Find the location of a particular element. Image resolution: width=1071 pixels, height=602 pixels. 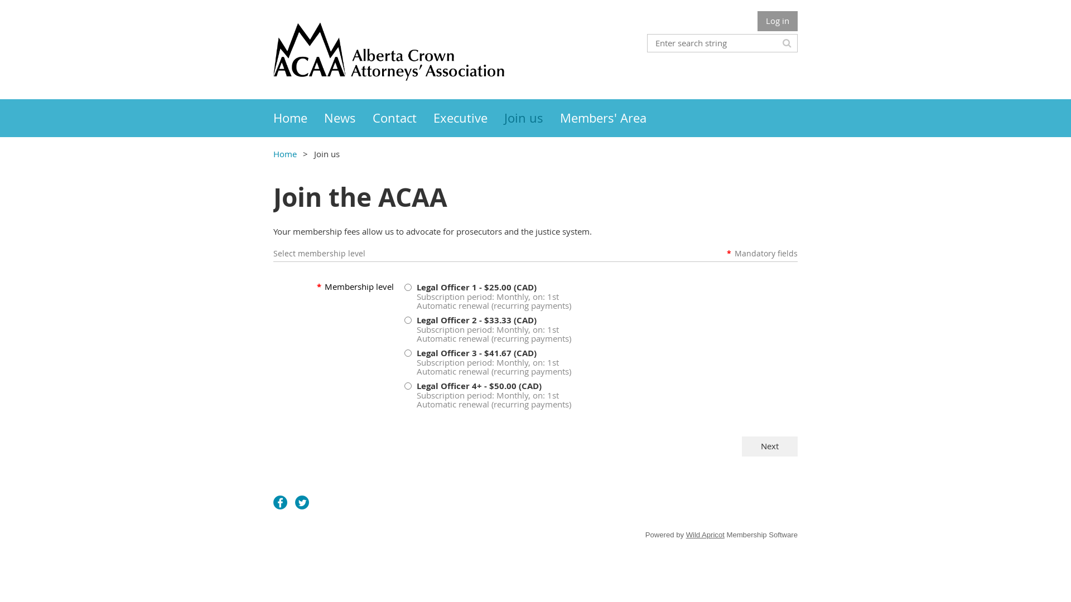

Wild Apricot is located at coordinates (705, 535).